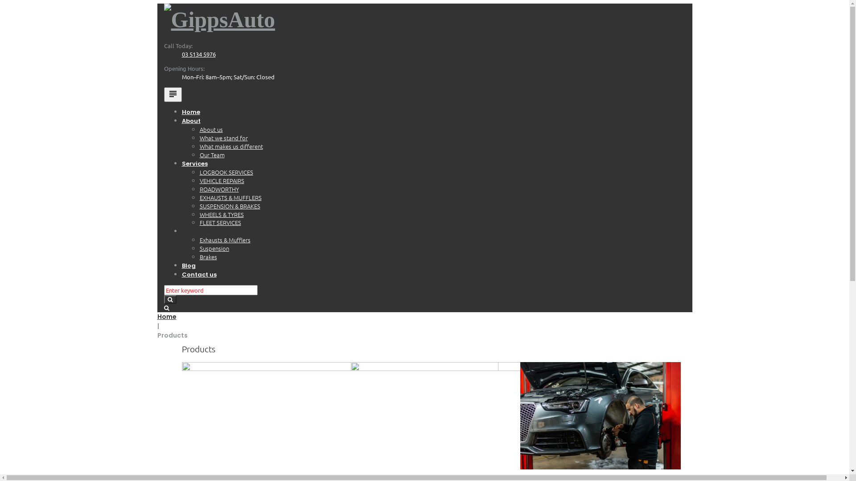 Image resolution: width=856 pixels, height=481 pixels. What do you see at coordinates (220, 222) in the screenshot?
I see `FLEET SERVICES` at bounding box center [220, 222].